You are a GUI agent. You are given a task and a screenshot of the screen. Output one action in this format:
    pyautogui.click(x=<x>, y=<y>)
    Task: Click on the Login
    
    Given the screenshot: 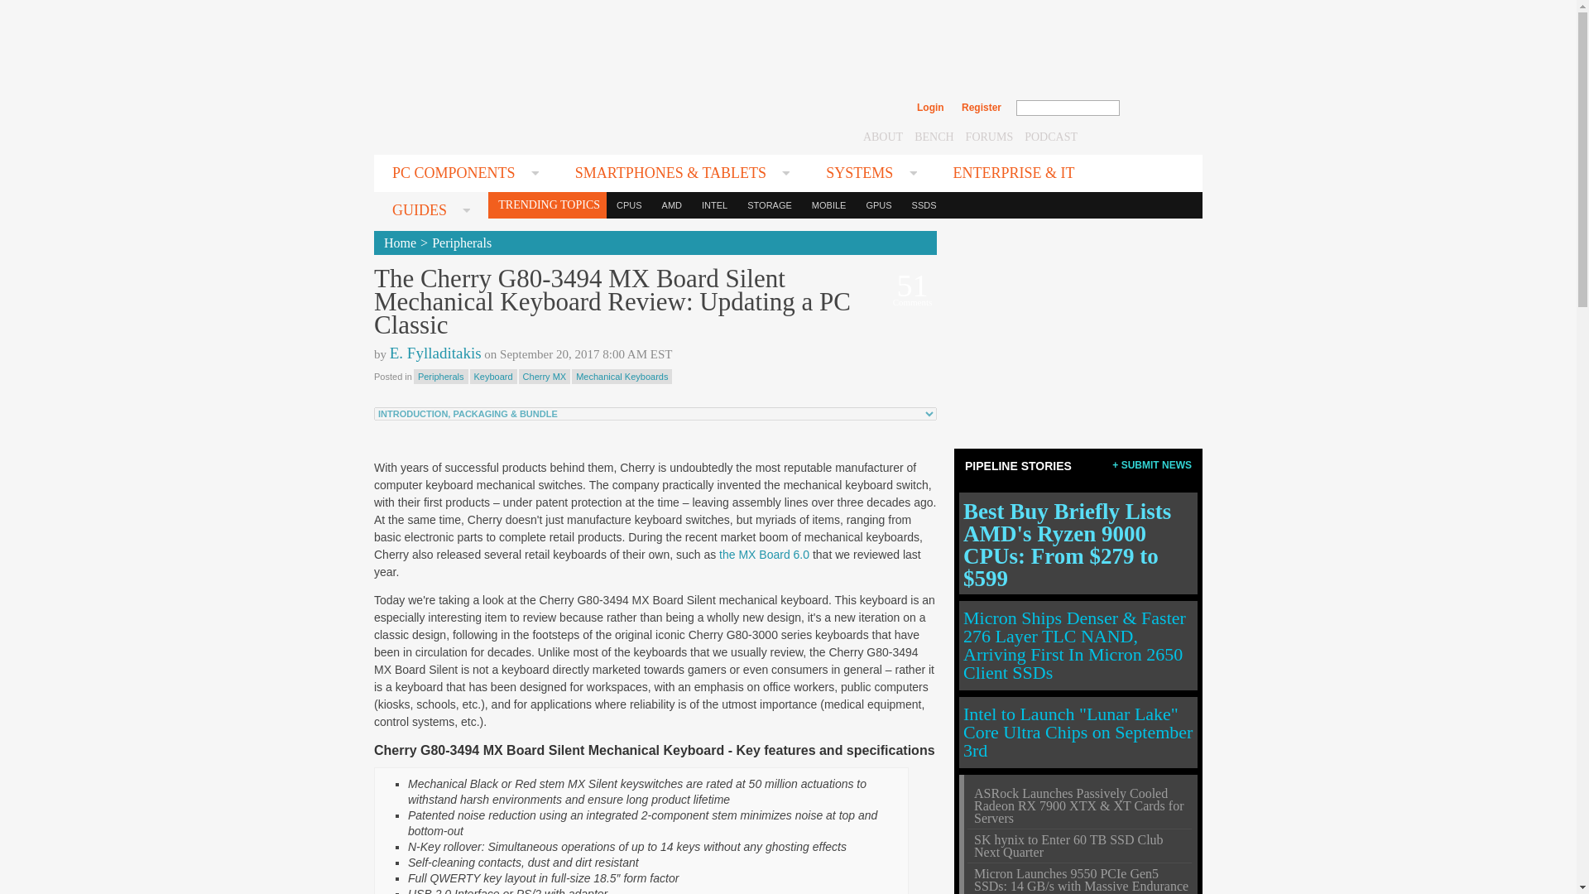 What is the action you would take?
    pyautogui.click(x=930, y=108)
    